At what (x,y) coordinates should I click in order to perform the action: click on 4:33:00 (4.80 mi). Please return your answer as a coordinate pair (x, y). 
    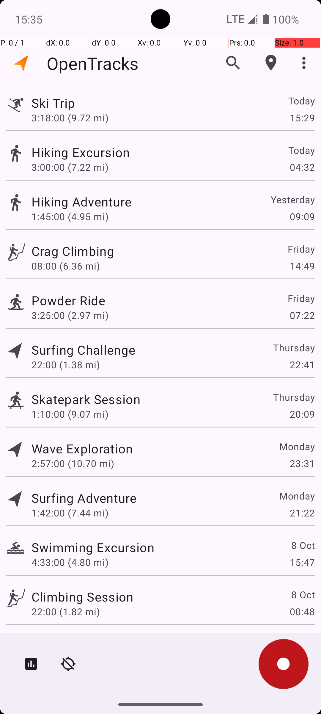
    Looking at the image, I should click on (70, 562).